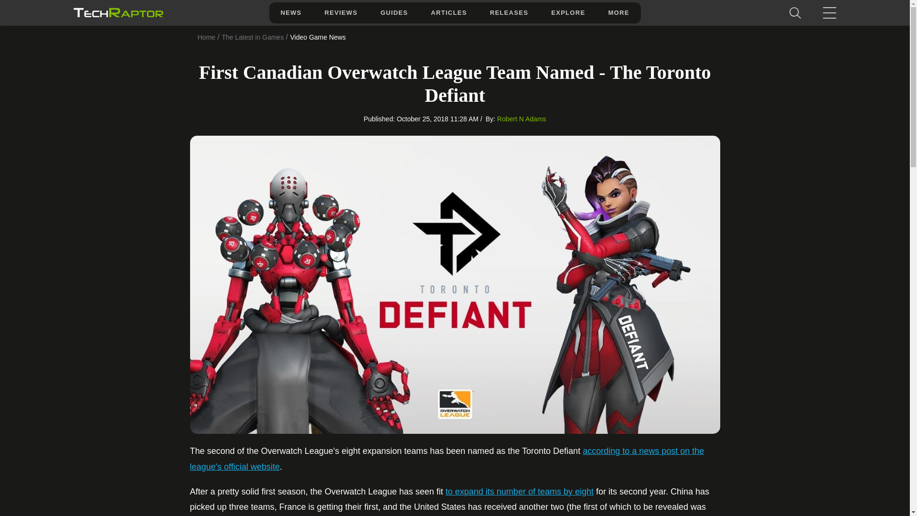  What do you see at coordinates (117, 12) in the screenshot?
I see `TechRaptor Home` at bounding box center [117, 12].